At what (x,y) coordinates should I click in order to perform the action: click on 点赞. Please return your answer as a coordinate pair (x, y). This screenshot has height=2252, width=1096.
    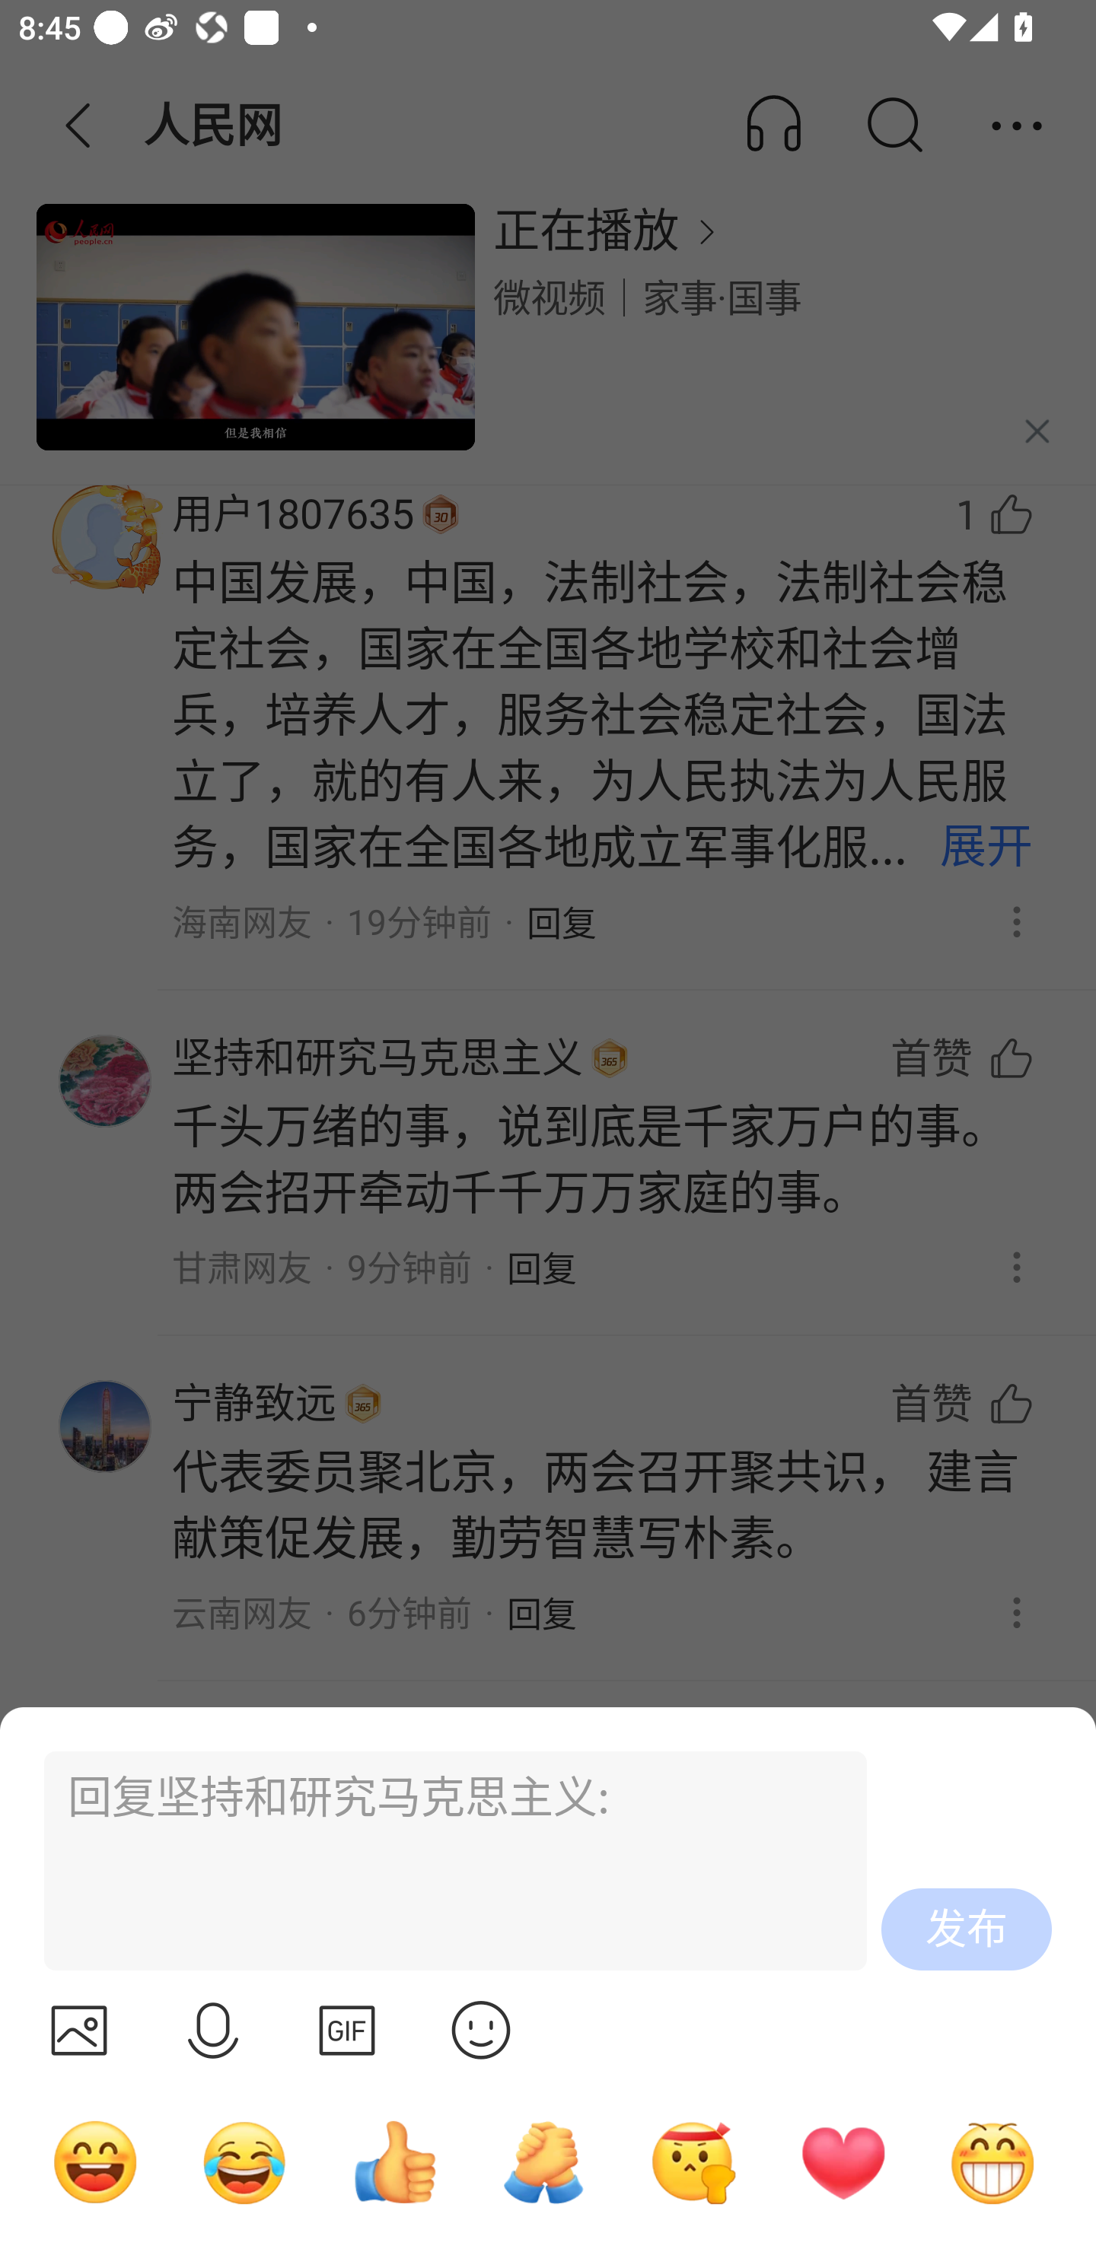
    Looking at the image, I should click on (394, 2161).